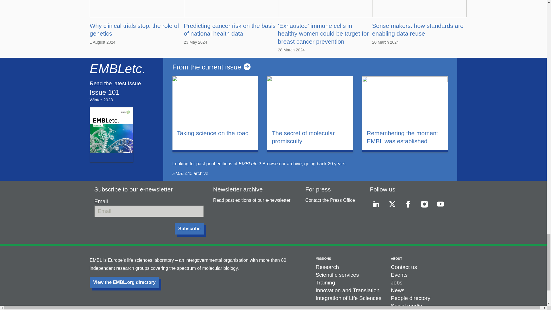 The height and width of the screenshot is (310, 551). What do you see at coordinates (215, 133) in the screenshot?
I see `Taking science on the road` at bounding box center [215, 133].